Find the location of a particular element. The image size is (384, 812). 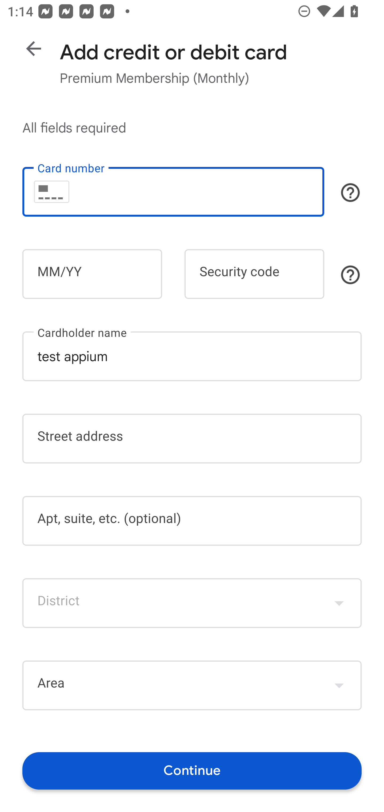

test appium is located at coordinates (192, 356).